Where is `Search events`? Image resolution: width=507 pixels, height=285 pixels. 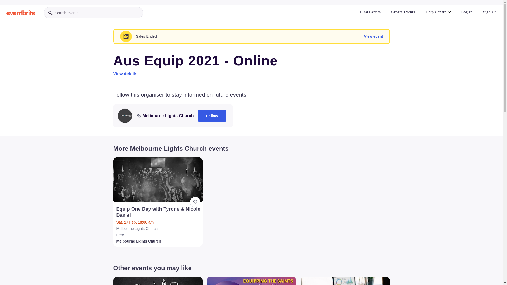 Search events is located at coordinates (93, 13).